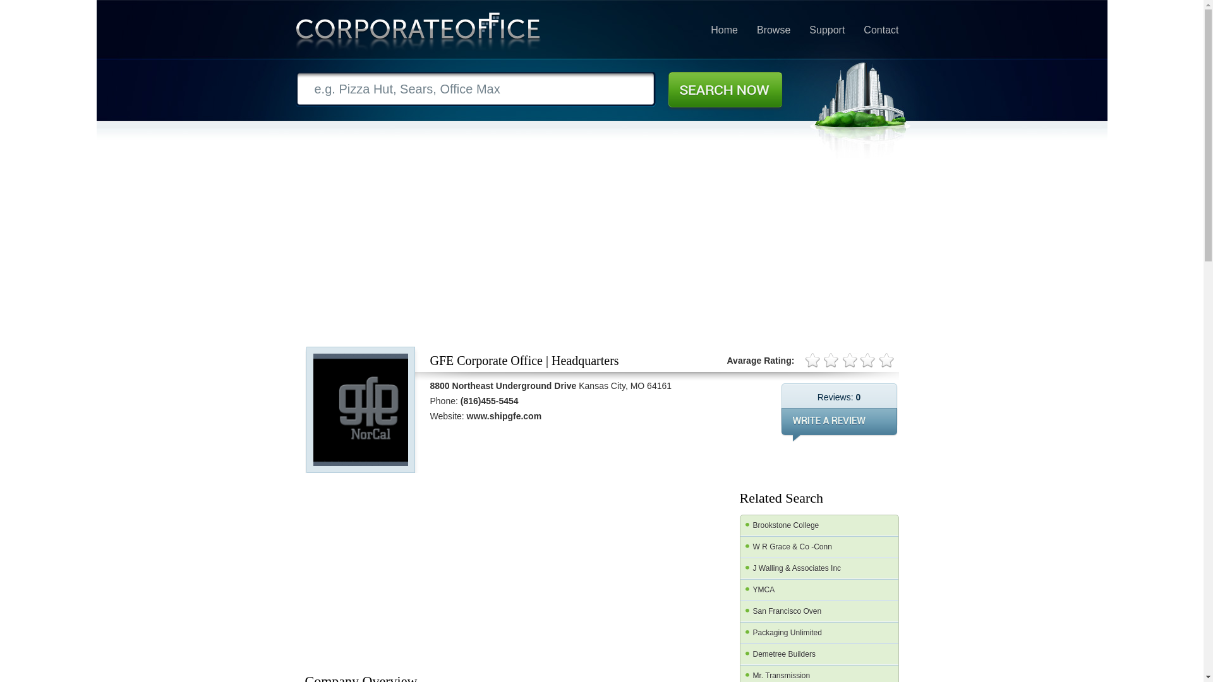 The height and width of the screenshot is (682, 1213). Describe the element at coordinates (819, 611) in the screenshot. I see `San Francisco Oven` at that location.